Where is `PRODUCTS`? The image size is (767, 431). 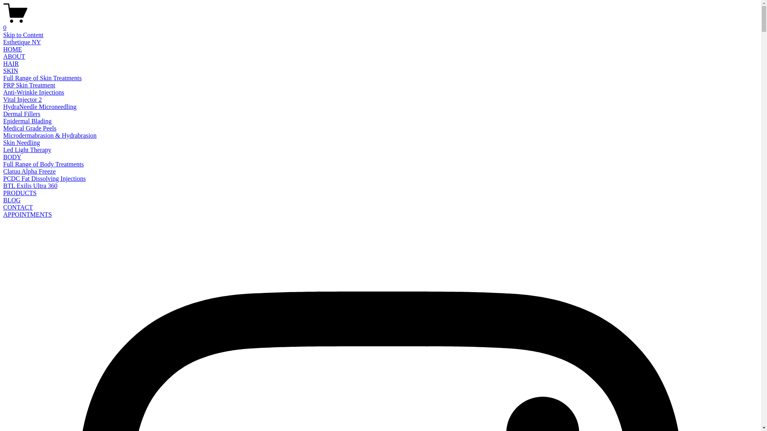
PRODUCTS is located at coordinates (20, 193).